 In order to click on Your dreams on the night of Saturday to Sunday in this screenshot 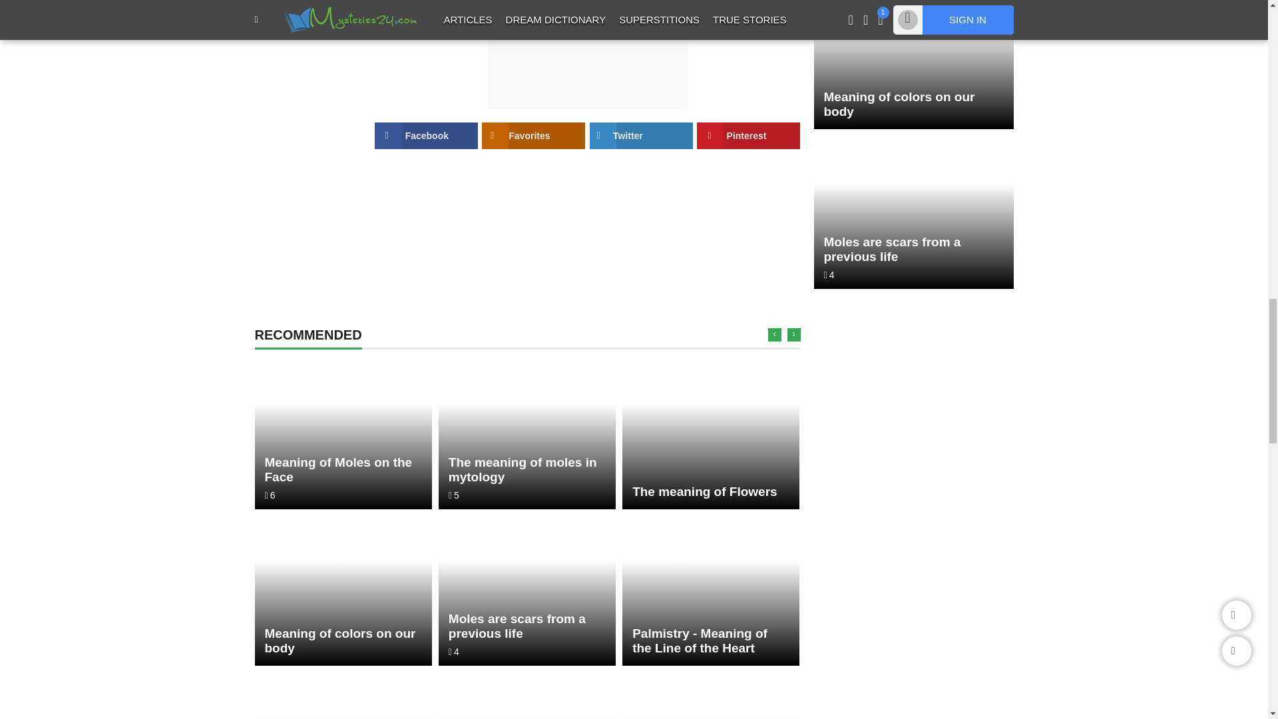, I will do `click(527, 695)`.